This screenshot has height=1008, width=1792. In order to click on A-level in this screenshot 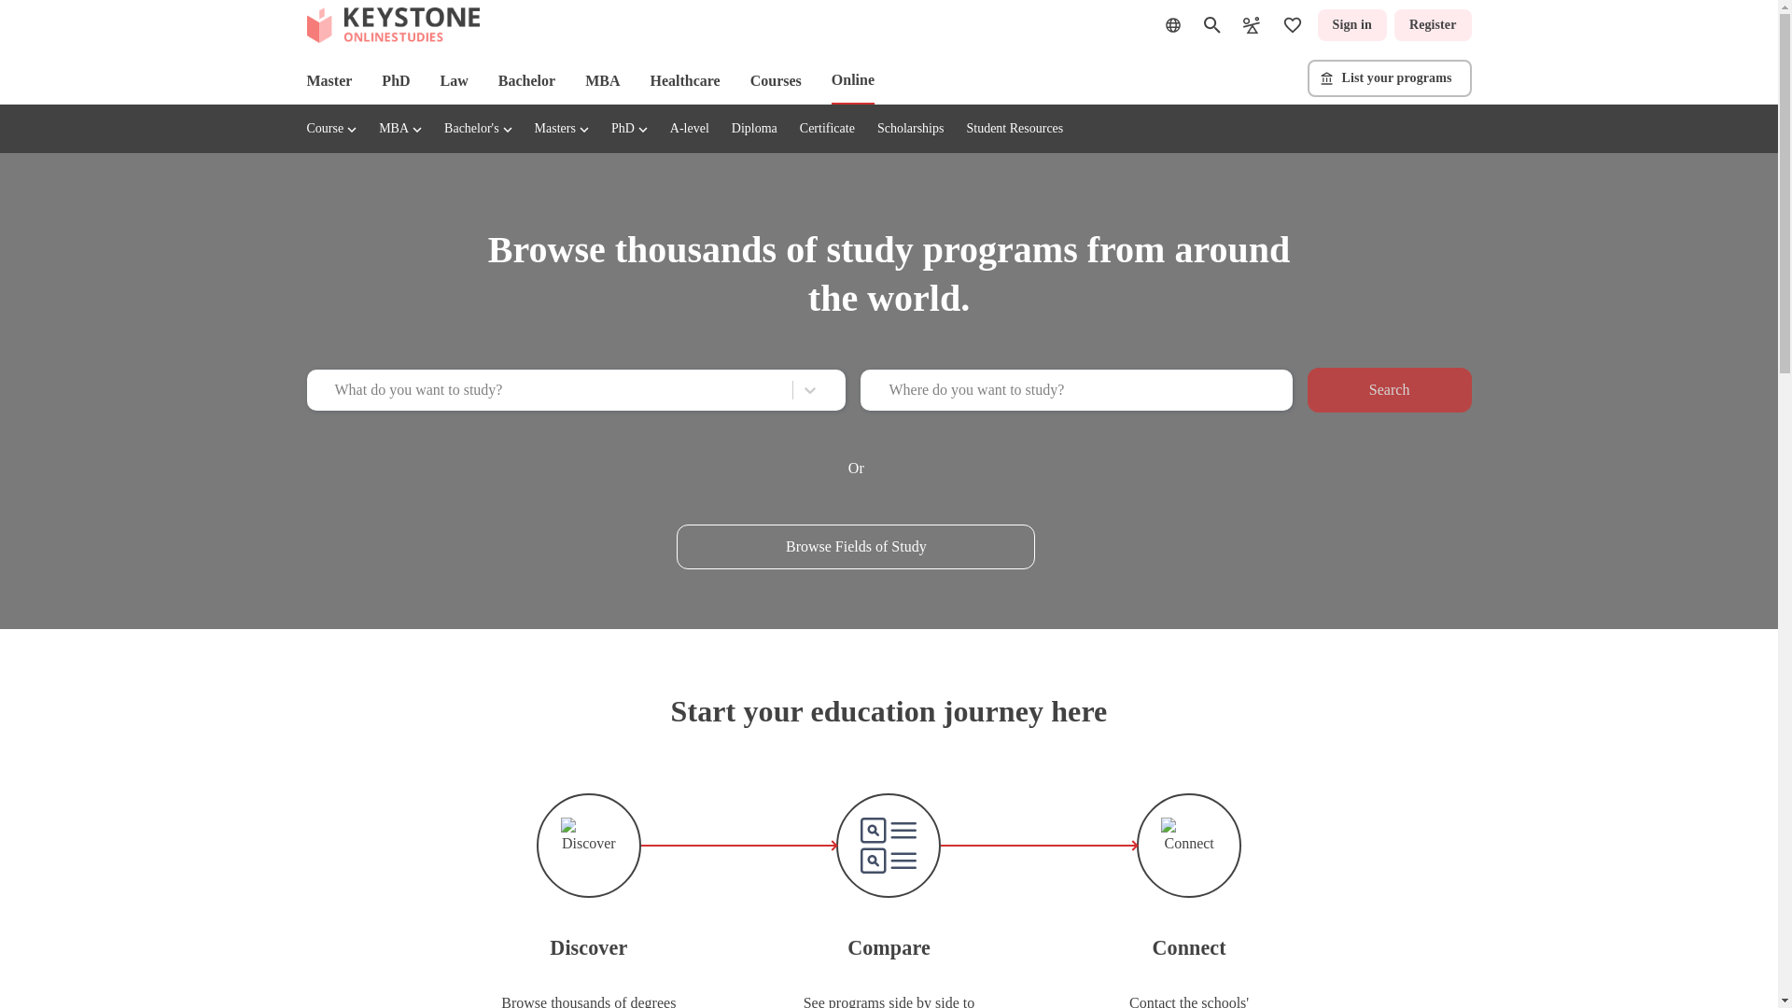, I will do `click(690, 127)`.